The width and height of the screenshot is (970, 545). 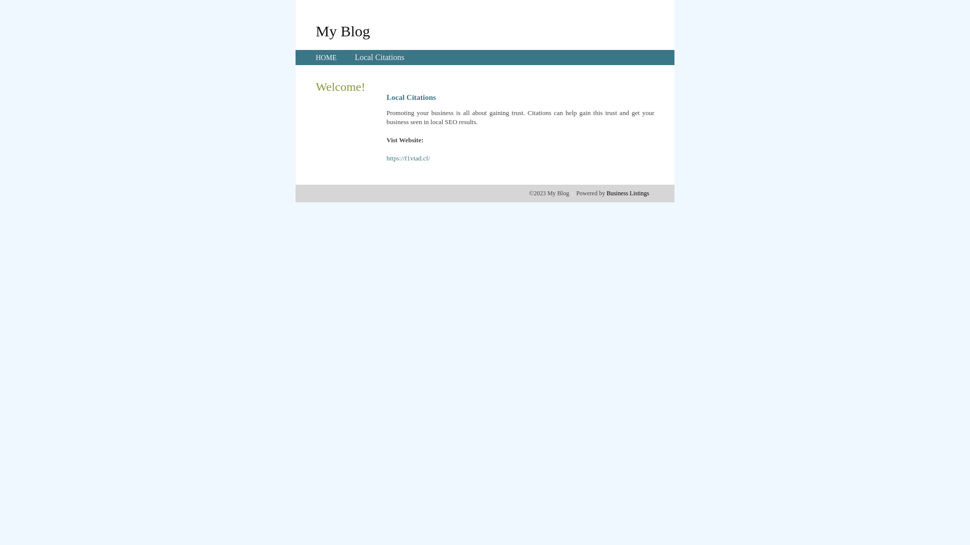 What do you see at coordinates (628, 193) in the screenshot?
I see `Business Listings` at bounding box center [628, 193].